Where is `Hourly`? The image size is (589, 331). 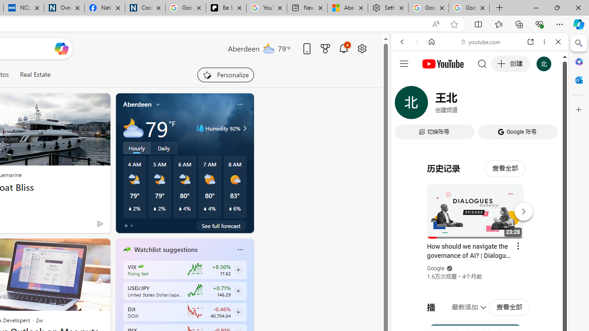
Hourly is located at coordinates (136, 148).